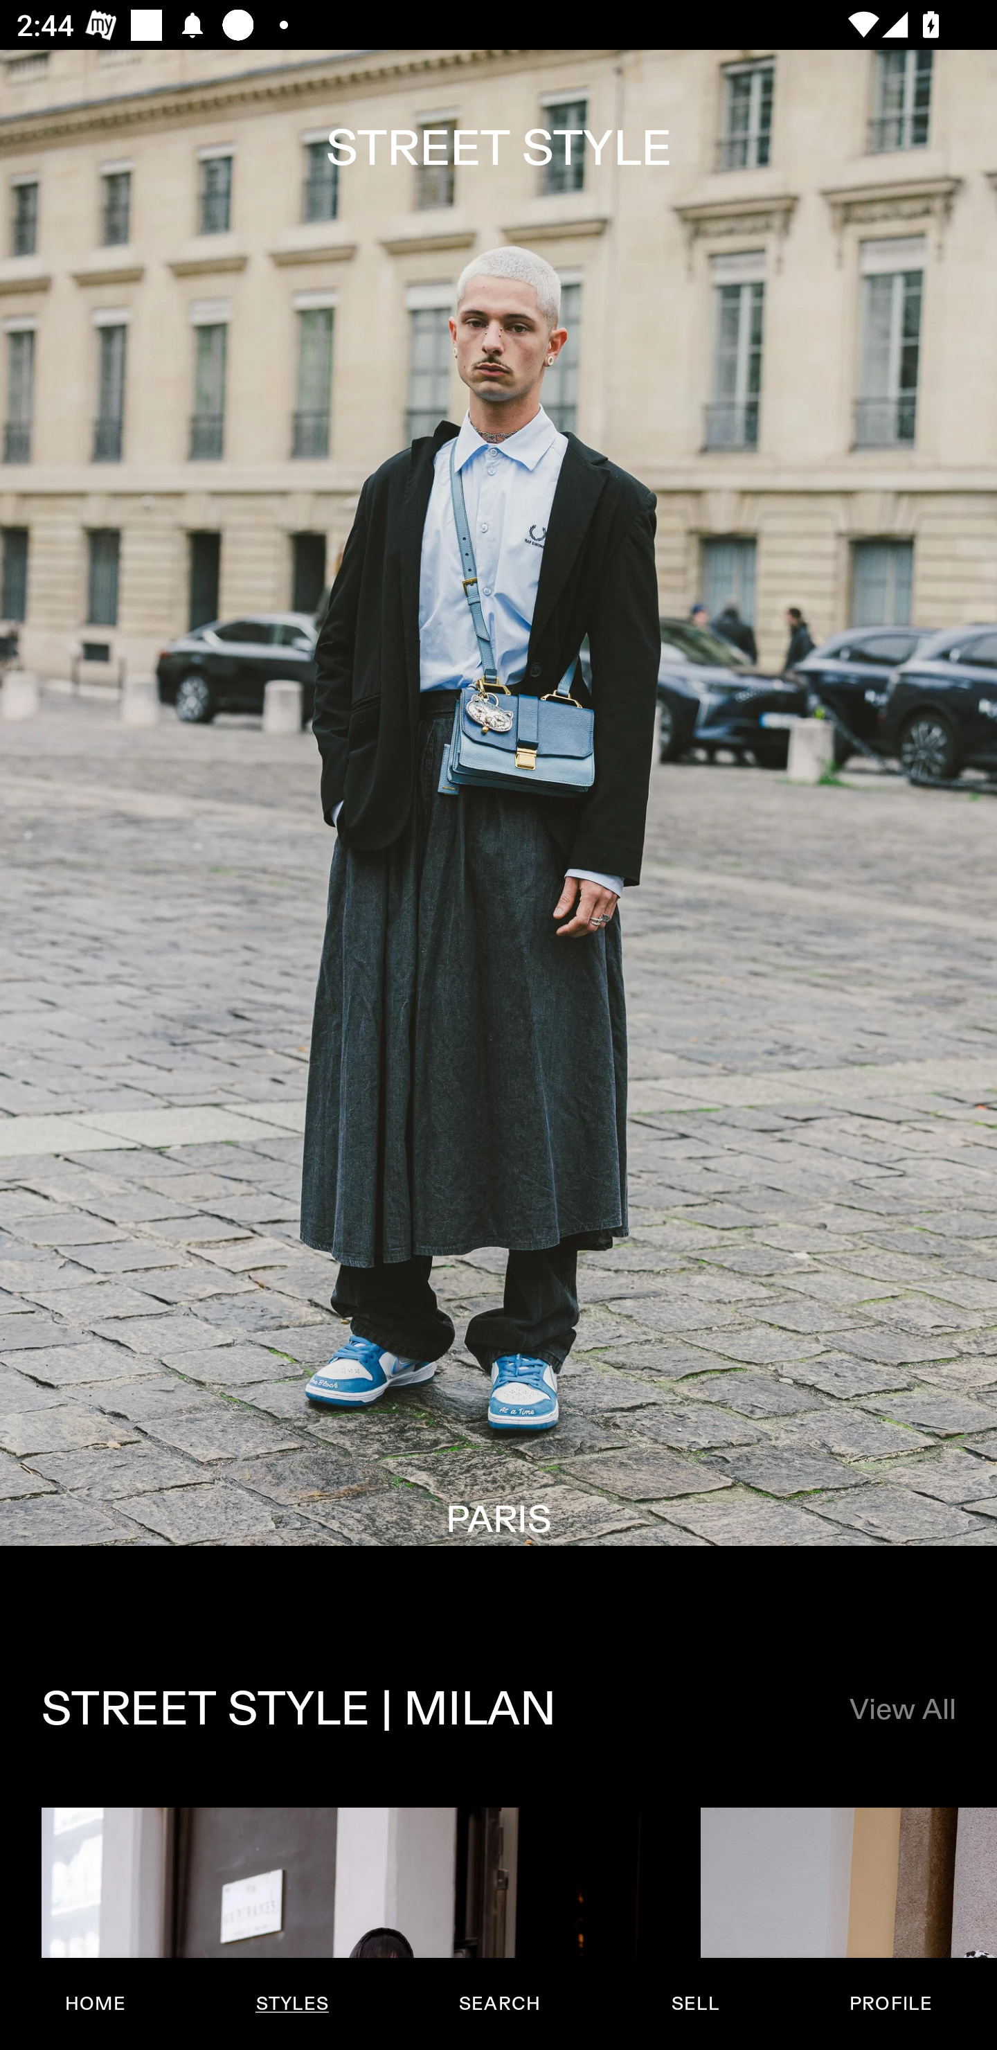  Describe the element at coordinates (291, 2004) in the screenshot. I see `STYLES` at that location.